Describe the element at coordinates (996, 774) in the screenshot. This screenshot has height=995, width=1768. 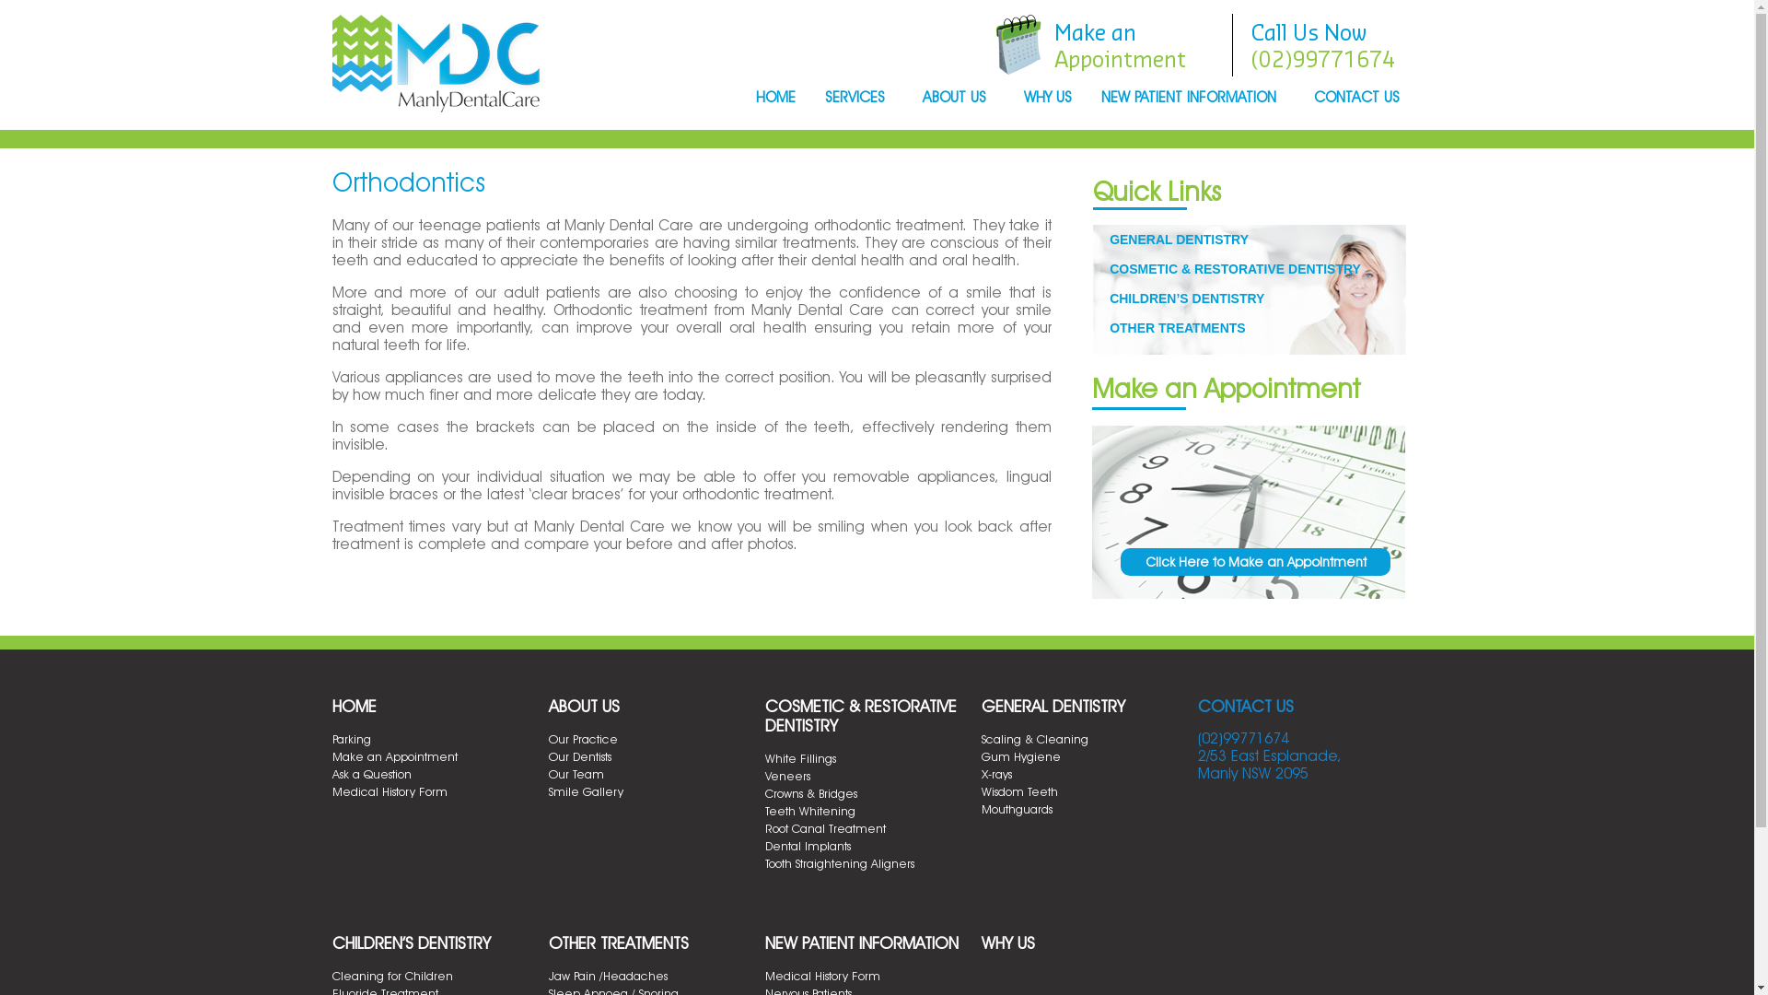
I see `X-rays` at that location.